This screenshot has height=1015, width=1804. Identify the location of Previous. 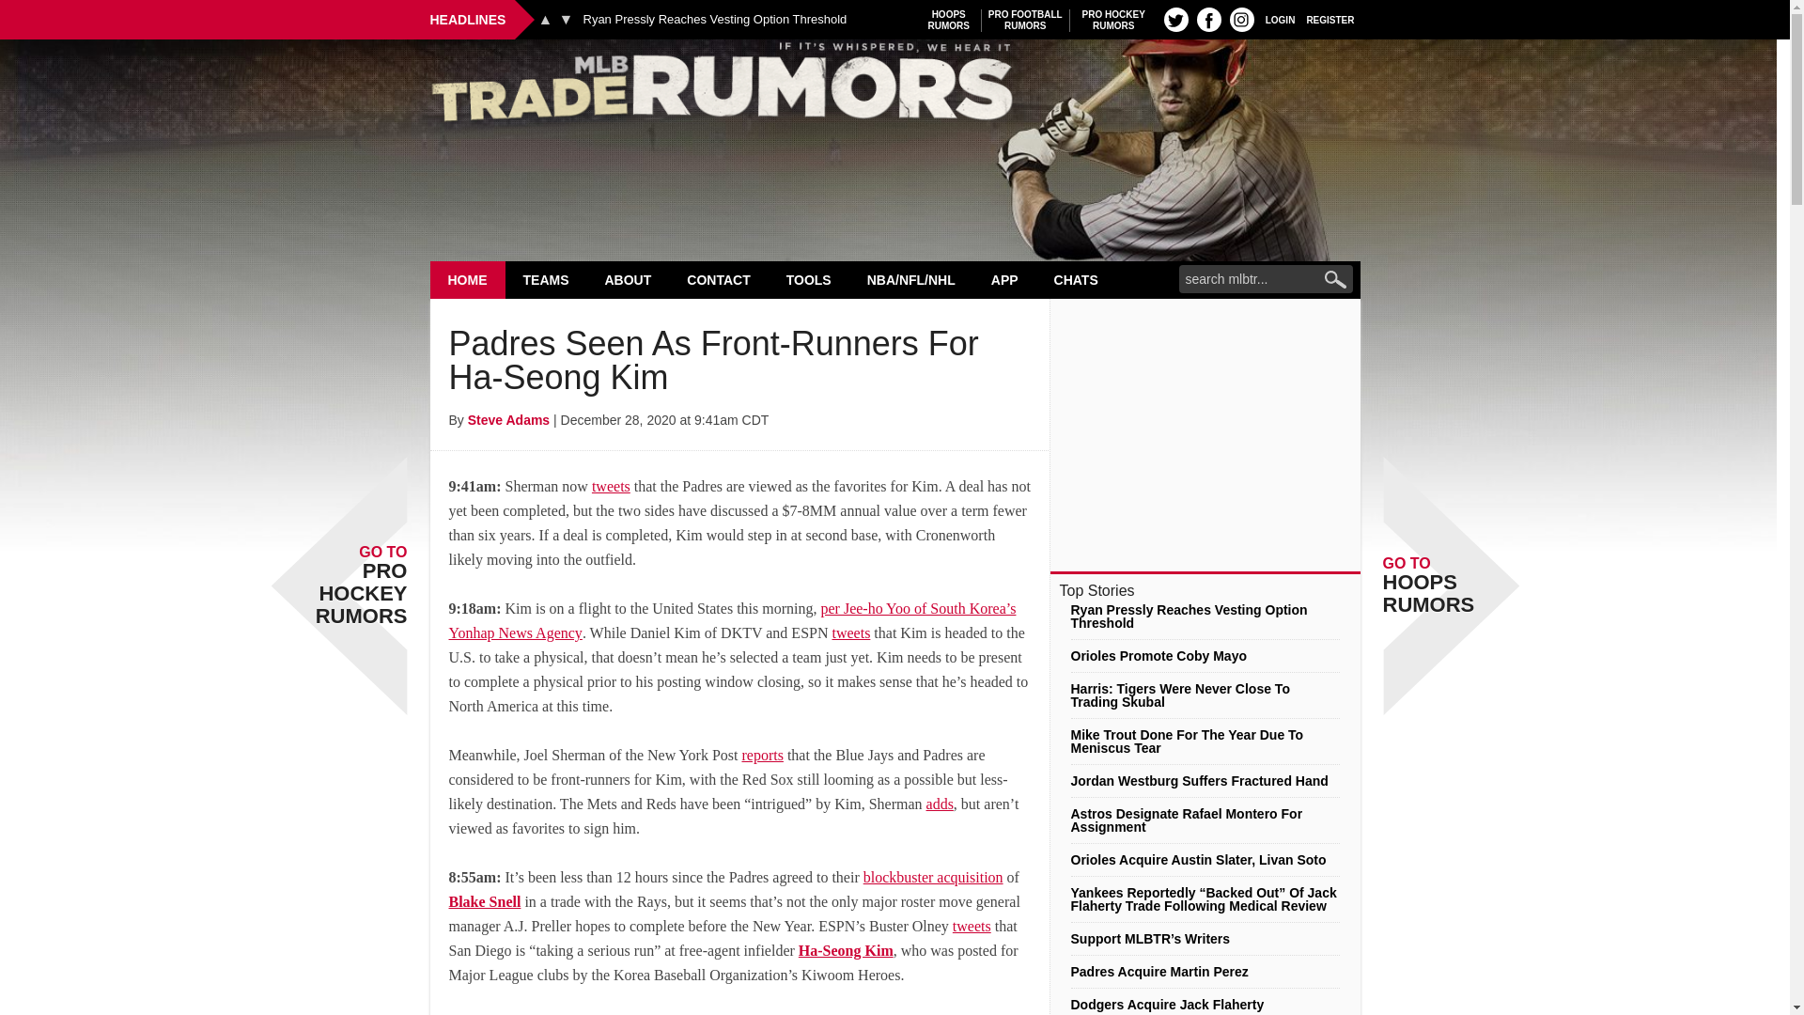
(1208, 19).